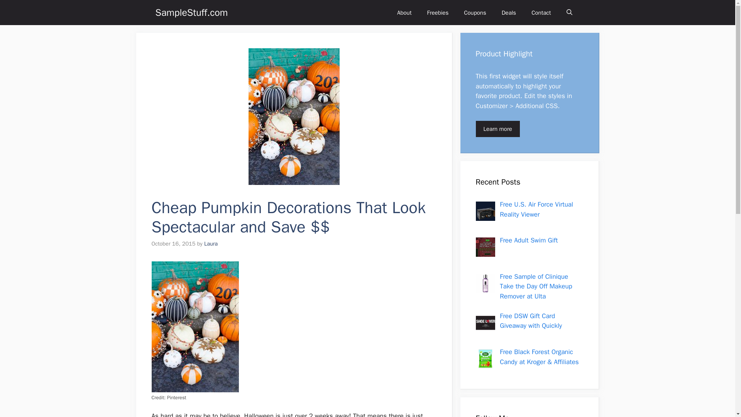 This screenshot has width=741, height=417. What do you see at coordinates (404, 12) in the screenshot?
I see `About` at bounding box center [404, 12].